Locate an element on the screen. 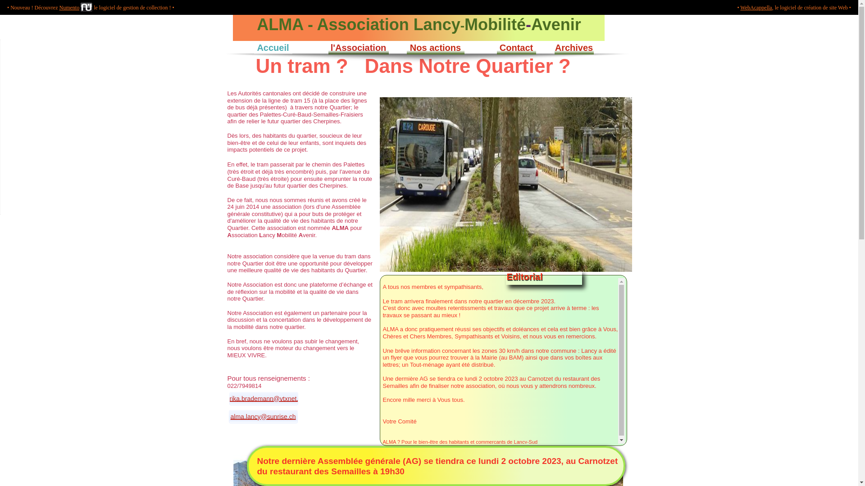  Archives is located at coordinates (574, 48).